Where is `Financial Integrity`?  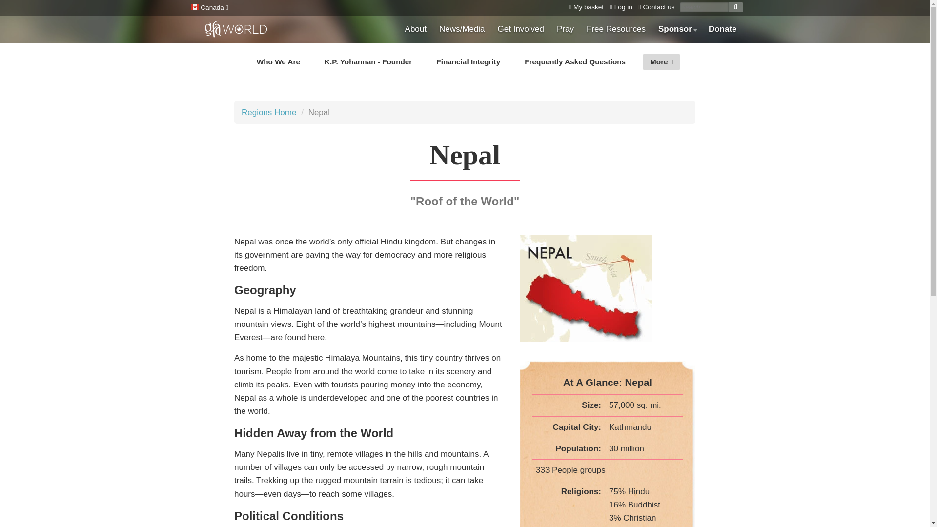 Financial Integrity is located at coordinates (468, 61).